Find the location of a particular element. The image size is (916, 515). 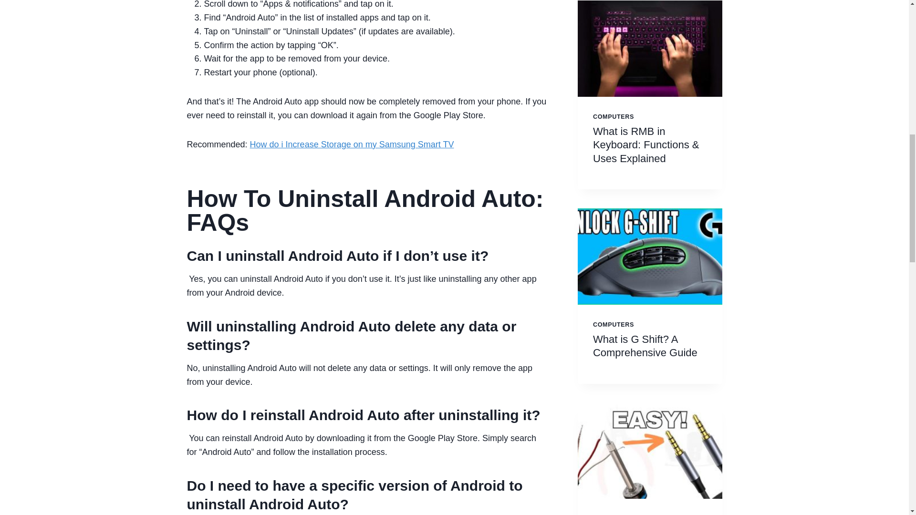

How do i Increase Storage on my Samsung Smart TV is located at coordinates (352, 144).